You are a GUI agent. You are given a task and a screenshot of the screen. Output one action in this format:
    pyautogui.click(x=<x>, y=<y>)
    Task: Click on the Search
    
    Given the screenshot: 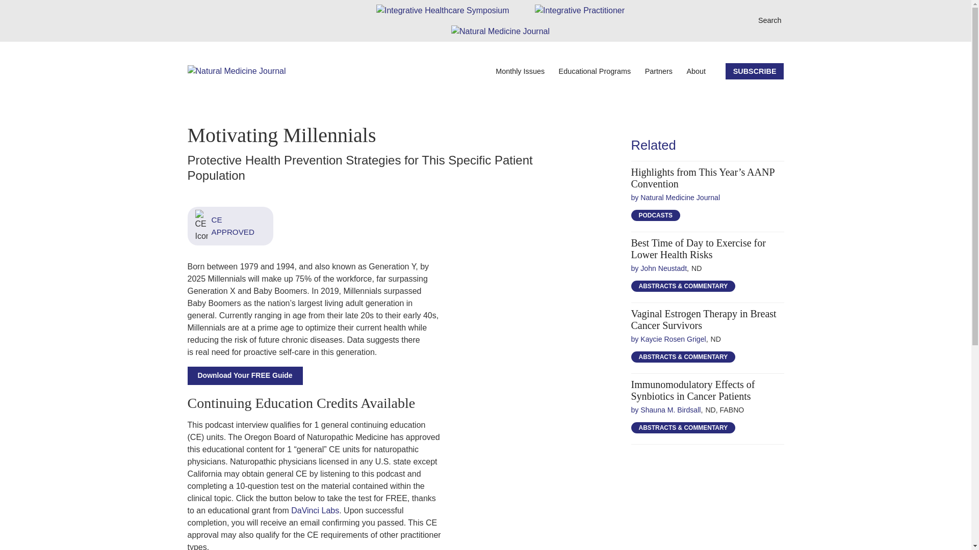 What is the action you would take?
    pyautogui.click(x=771, y=20)
    